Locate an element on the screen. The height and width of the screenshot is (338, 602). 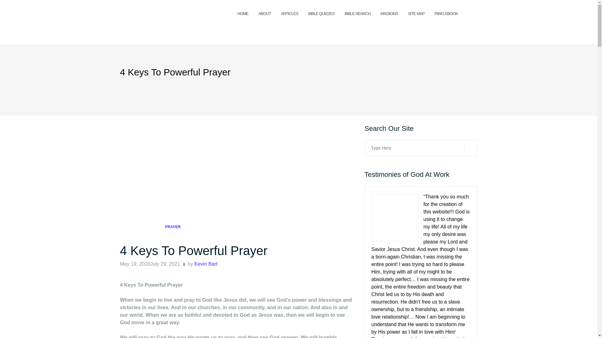
BIBLE SEARCH is located at coordinates (357, 14).